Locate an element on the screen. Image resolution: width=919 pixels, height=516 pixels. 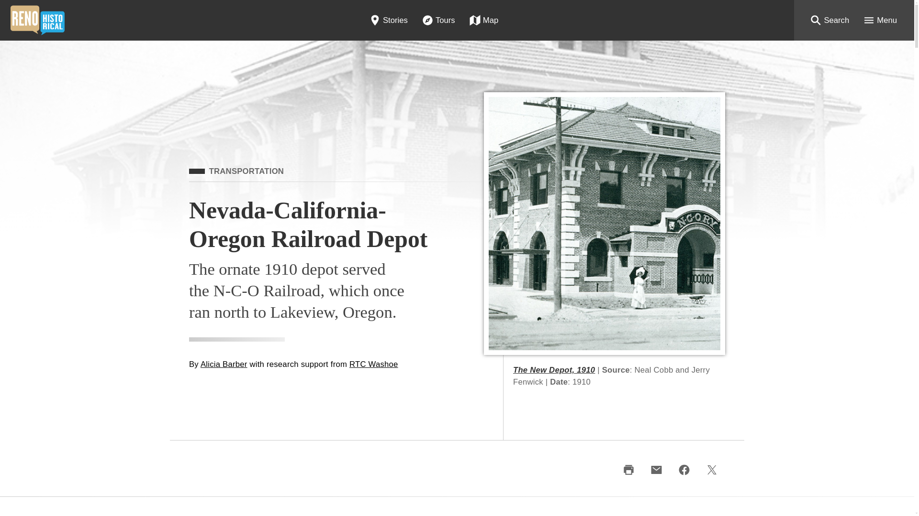
email is located at coordinates (656, 470).